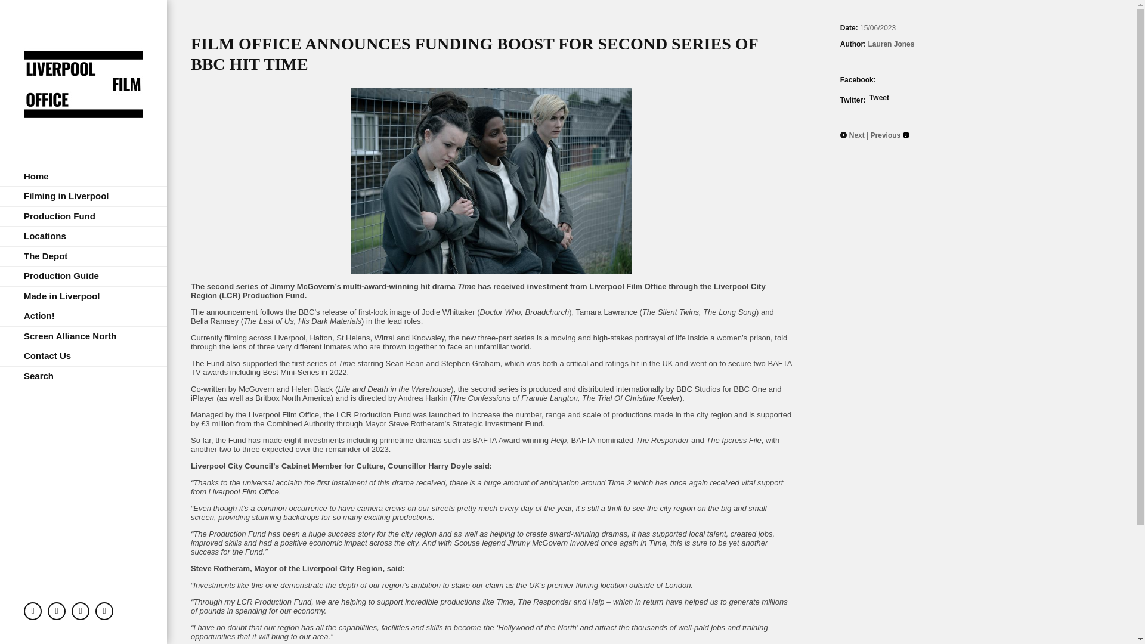 The image size is (1145, 644). What do you see at coordinates (83, 177) in the screenshot?
I see `Home` at bounding box center [83, 177].